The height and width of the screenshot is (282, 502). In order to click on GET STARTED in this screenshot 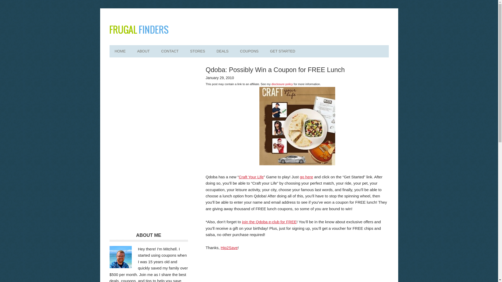, I will do `click(282, 51)`.